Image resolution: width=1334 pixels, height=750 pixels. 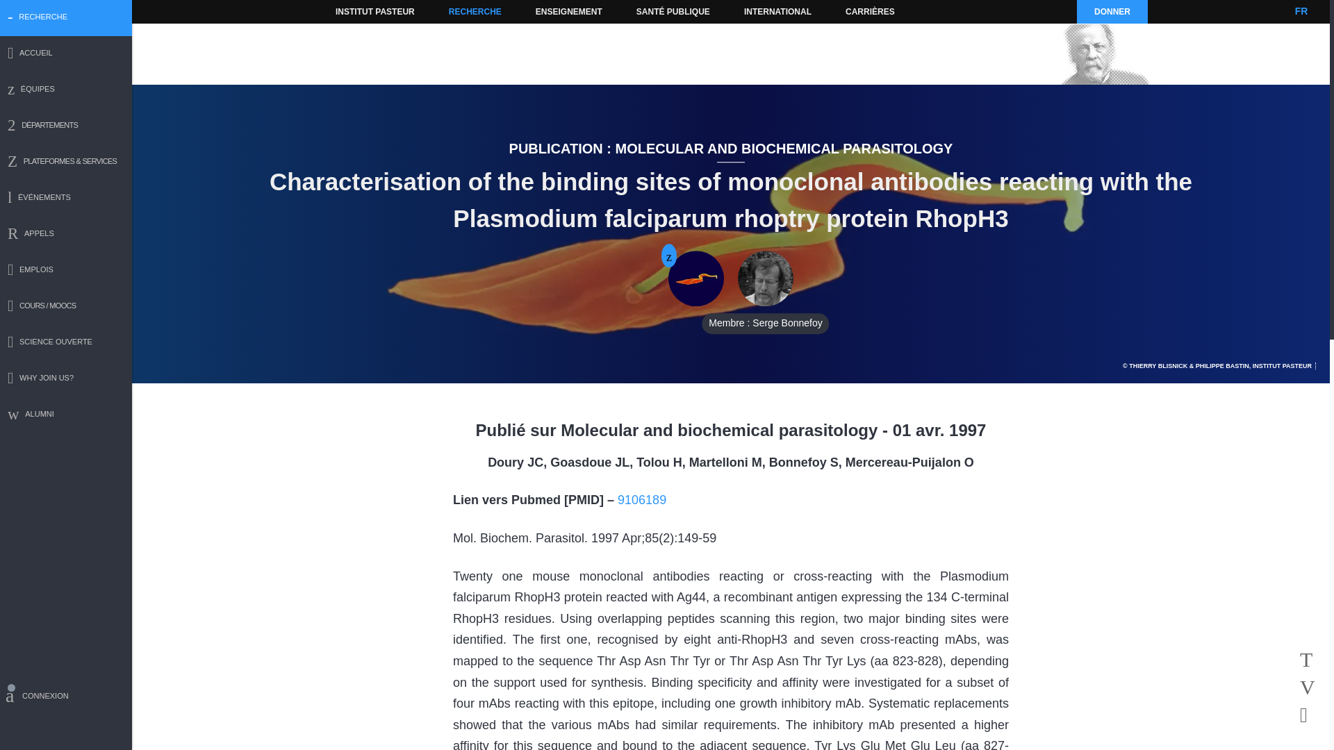 I want to click on INTERNATIONAL, so click(x=777, y=11).